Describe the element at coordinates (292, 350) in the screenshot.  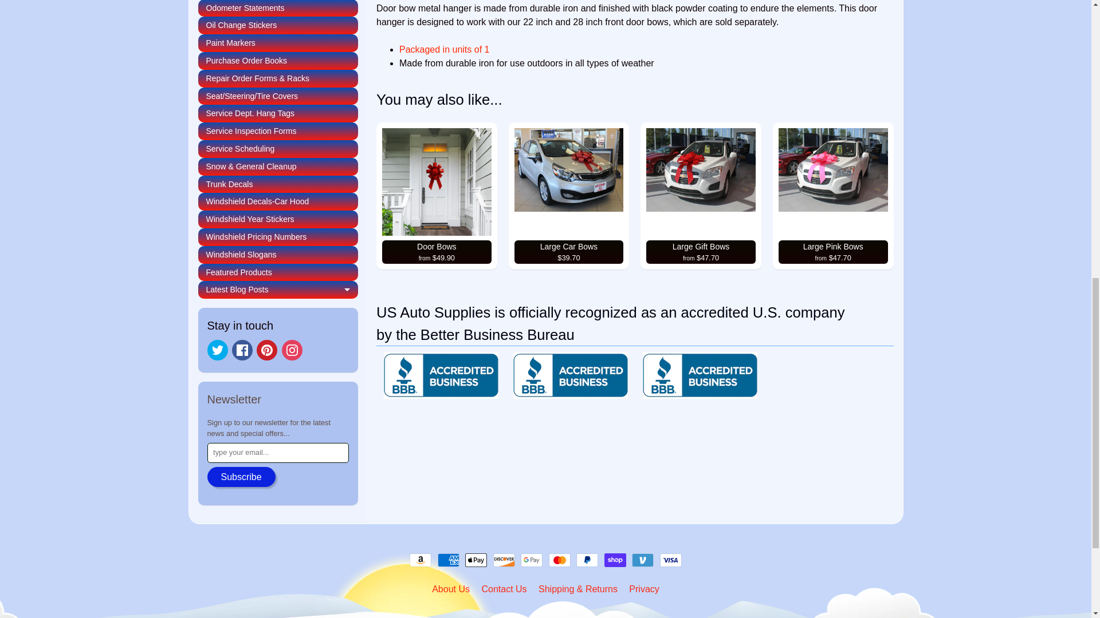
I see `Instagram` at that location.